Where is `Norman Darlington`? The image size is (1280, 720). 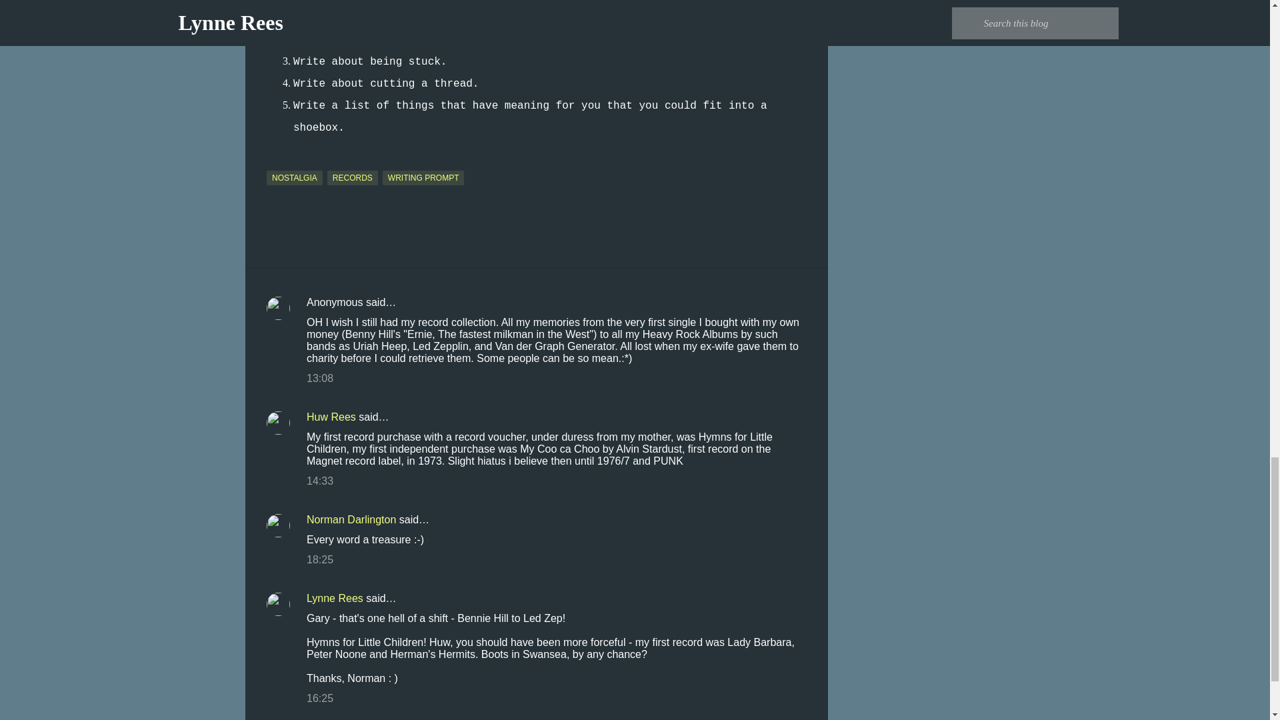
Norman Darlington is located at coordinates (351, 520).